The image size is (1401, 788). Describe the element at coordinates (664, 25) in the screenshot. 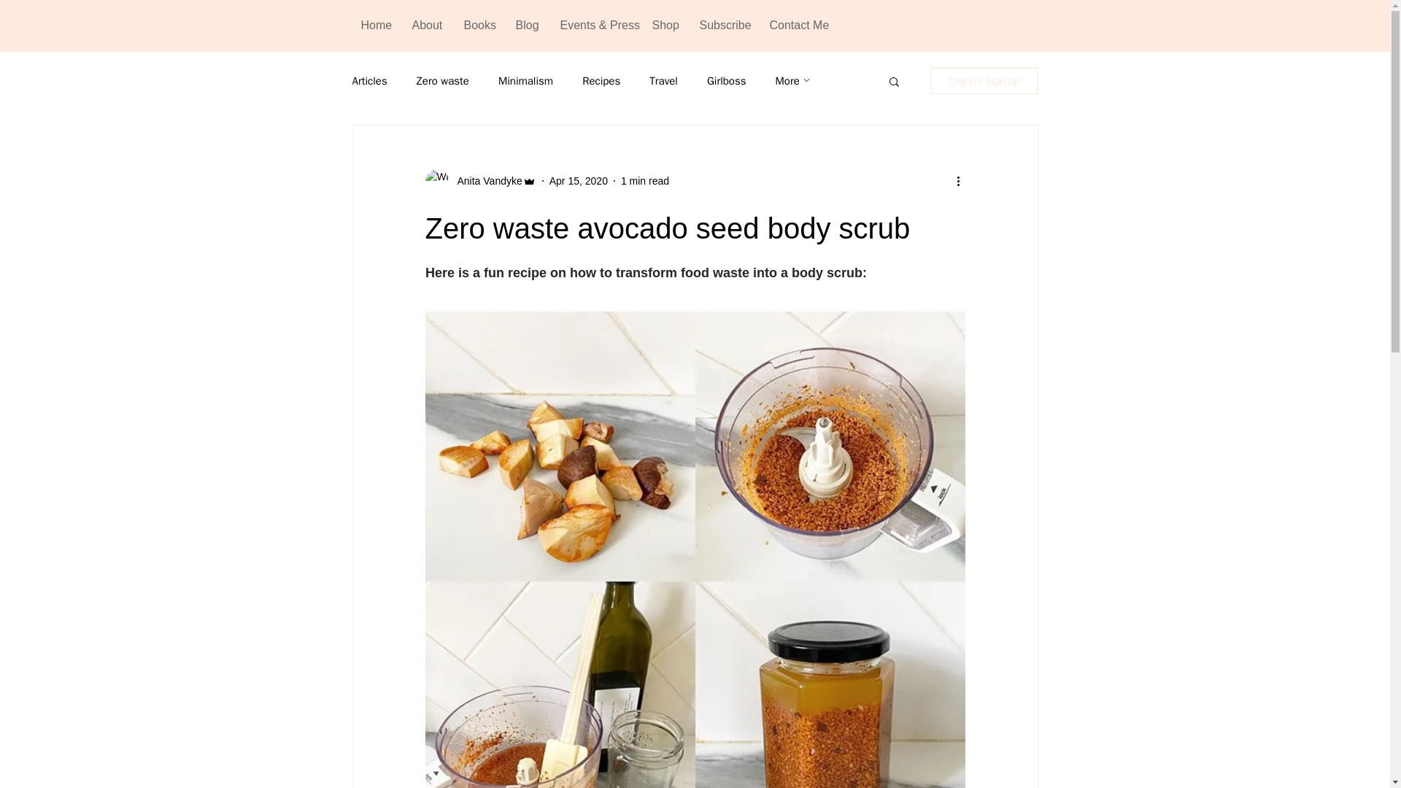

I see `Shop` at that location.